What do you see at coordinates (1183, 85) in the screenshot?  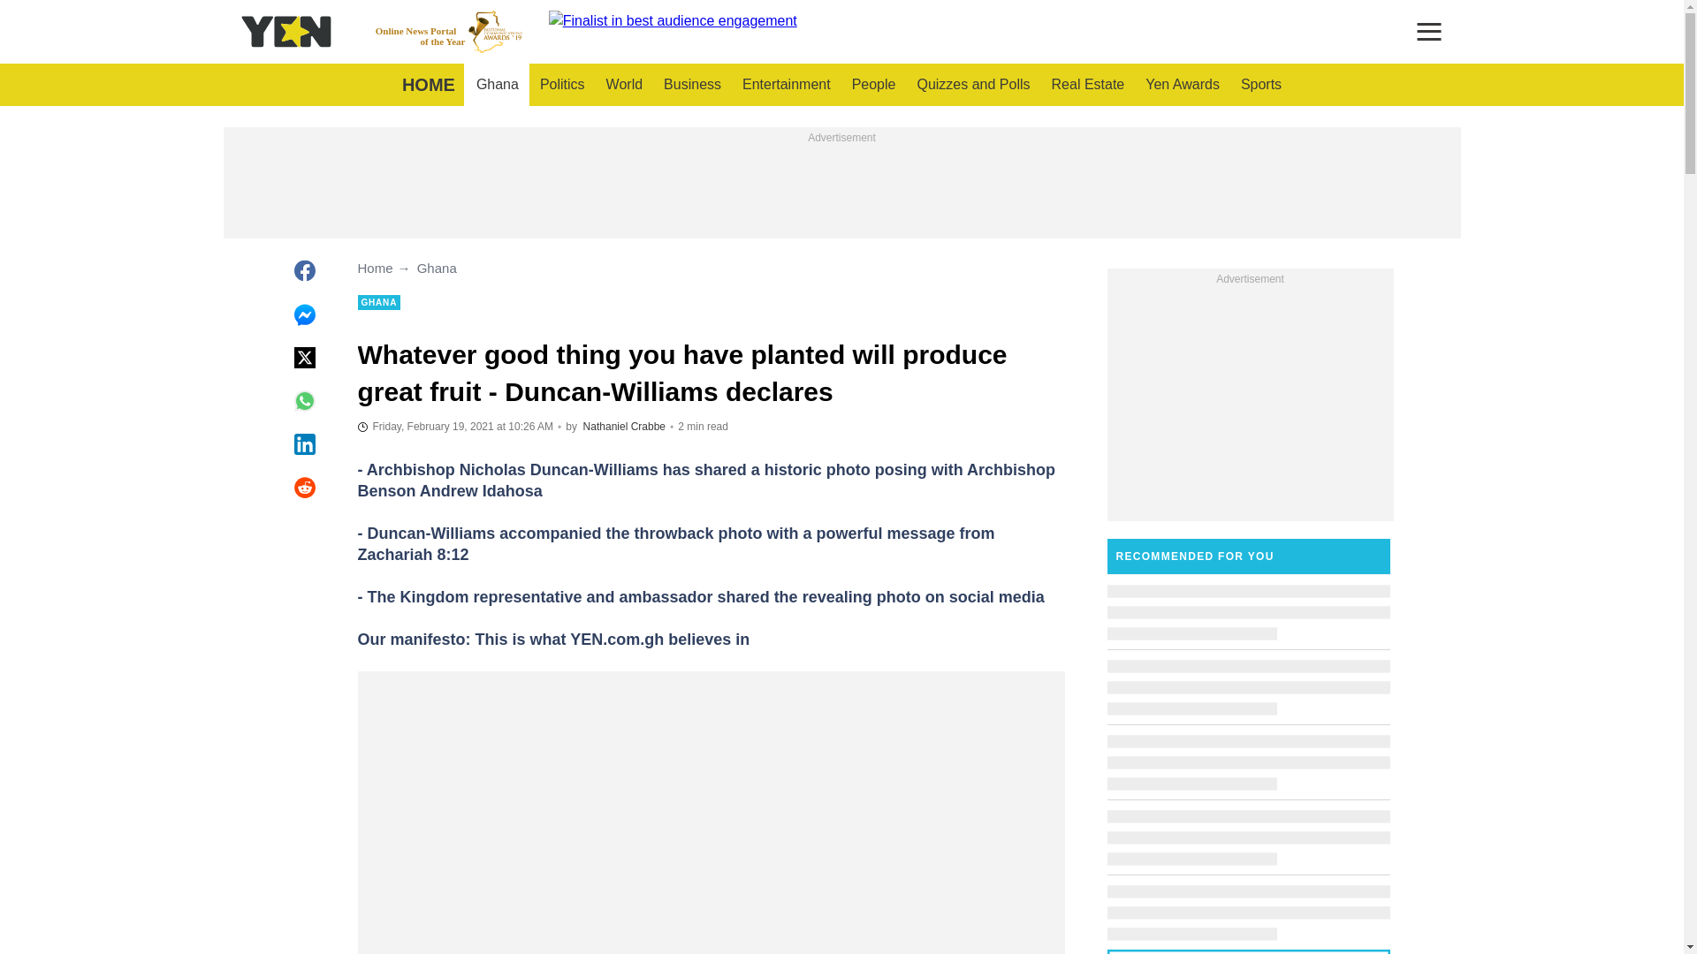 I see `Sports` at bounding box center [1183, 85].